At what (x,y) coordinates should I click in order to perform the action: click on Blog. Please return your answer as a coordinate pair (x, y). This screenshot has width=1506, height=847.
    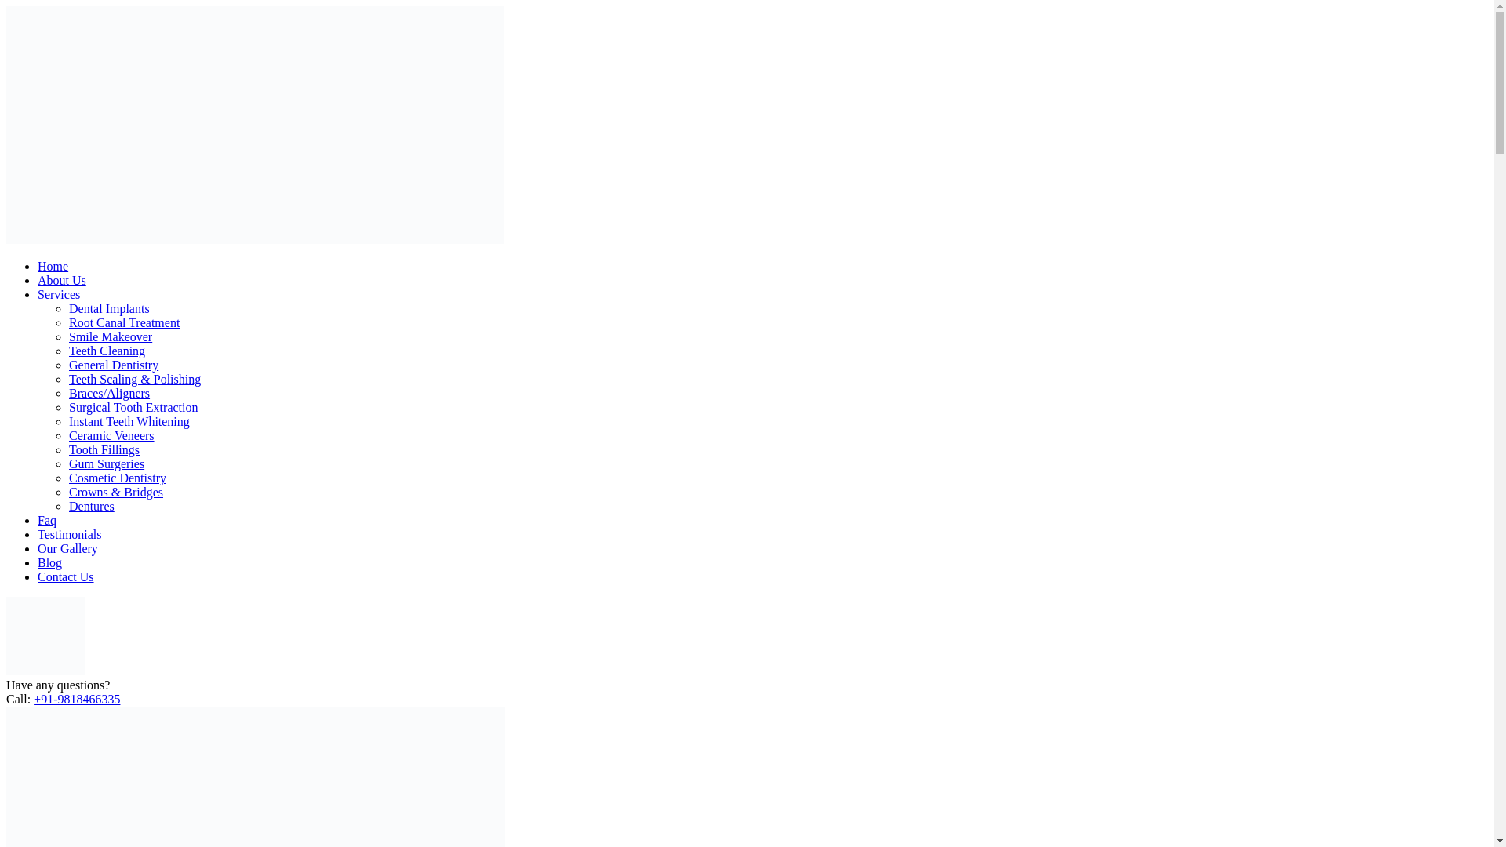
    Looking at the image, I should click on (49, 562).